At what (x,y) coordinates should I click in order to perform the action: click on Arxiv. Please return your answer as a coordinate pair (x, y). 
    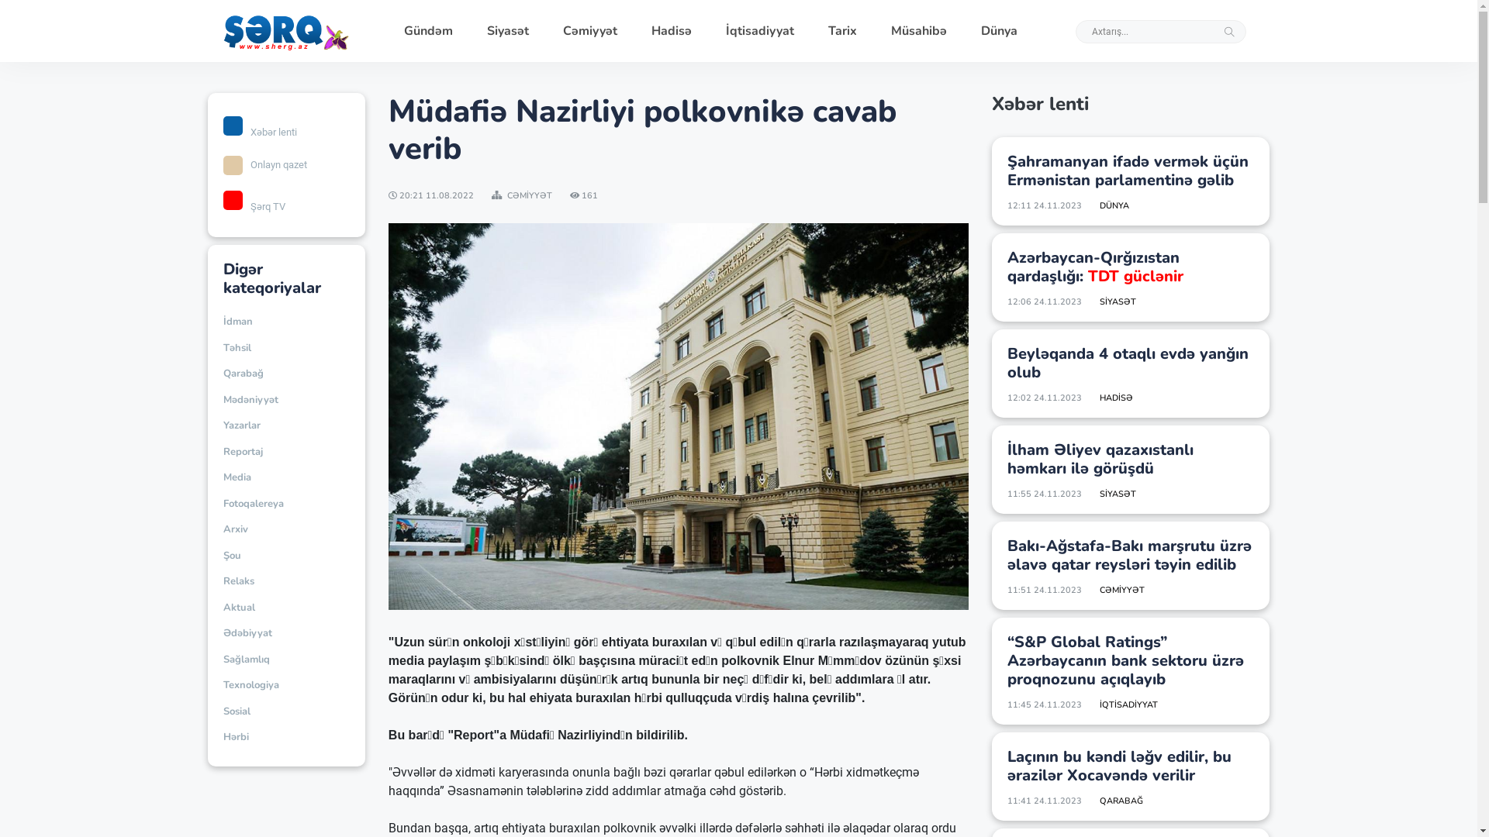
    Looking at the image, I should click on (236, 530).